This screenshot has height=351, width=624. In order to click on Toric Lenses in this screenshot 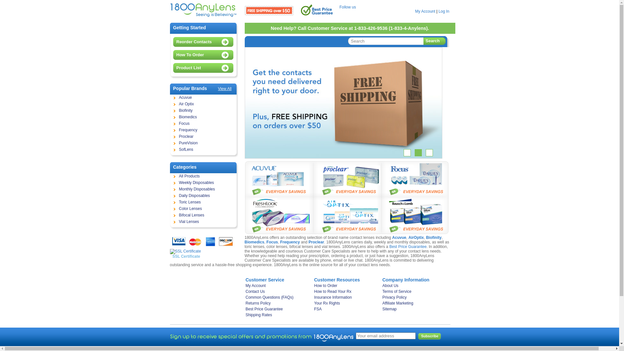, I will do `click(203, 202)`.